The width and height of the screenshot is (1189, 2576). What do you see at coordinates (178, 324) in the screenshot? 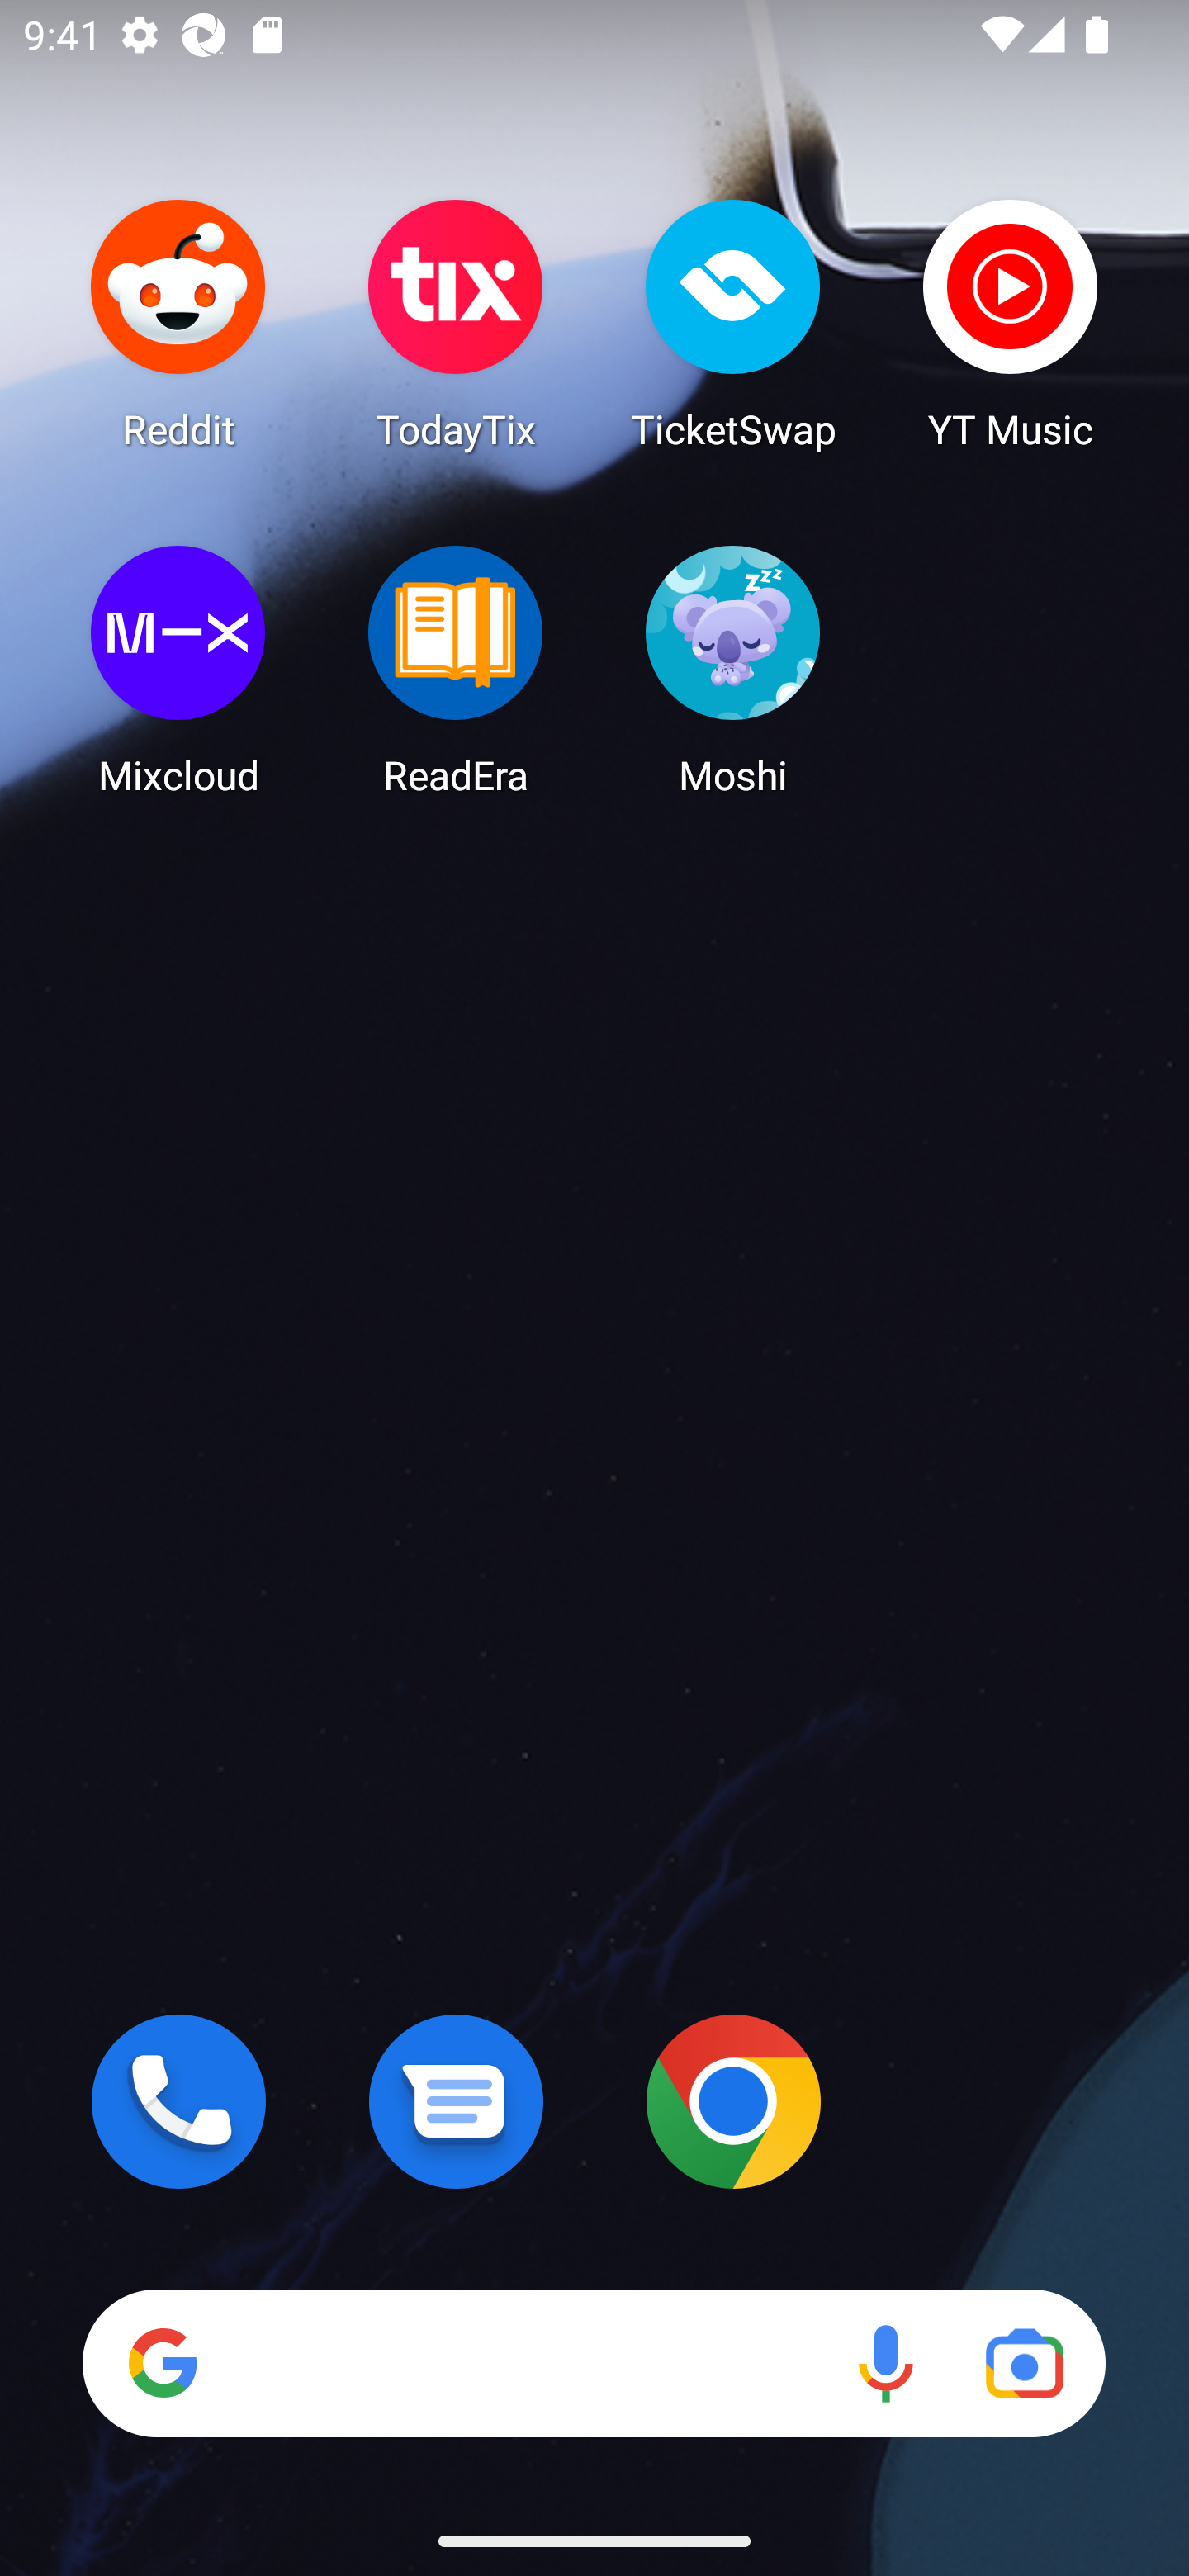
I see `Reddit` at bounding box center [178, 324].